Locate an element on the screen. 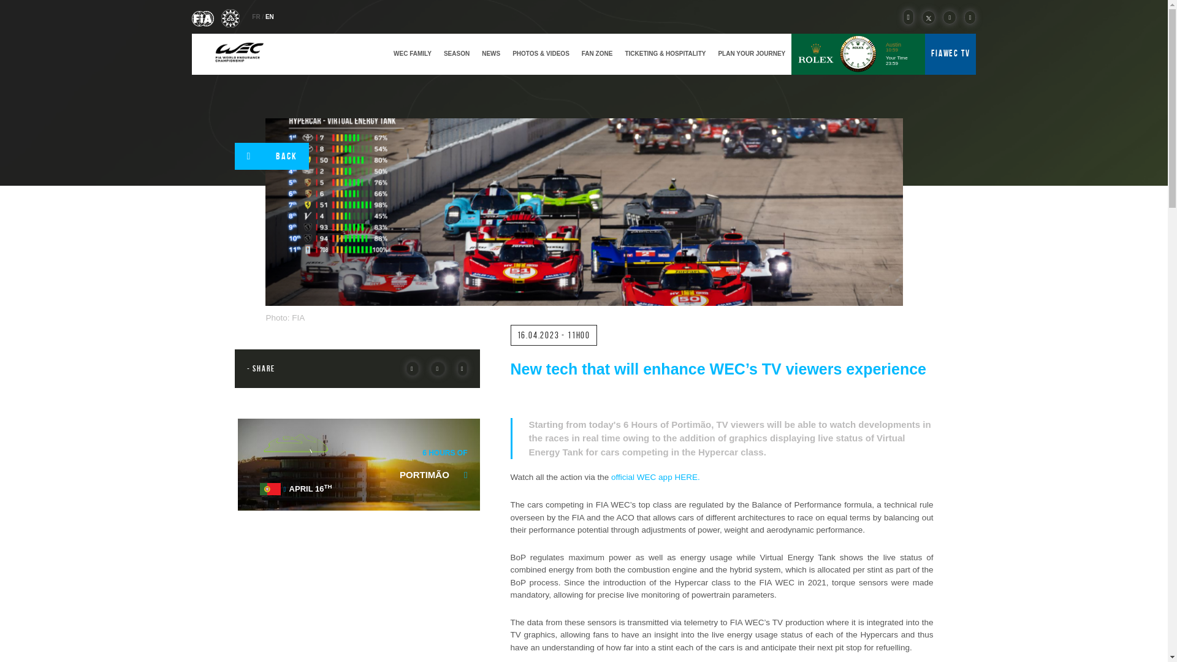  FIA is located at coordinates (203, 17).